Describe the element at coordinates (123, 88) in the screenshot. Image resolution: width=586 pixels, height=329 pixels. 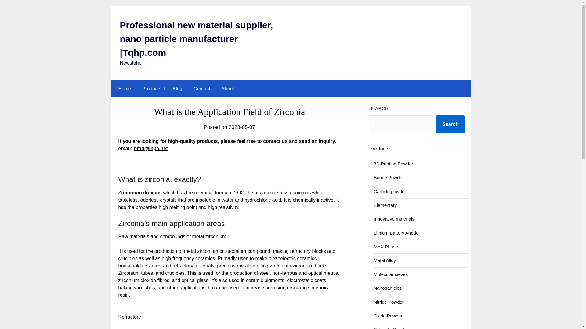
I see `Home` at that location.